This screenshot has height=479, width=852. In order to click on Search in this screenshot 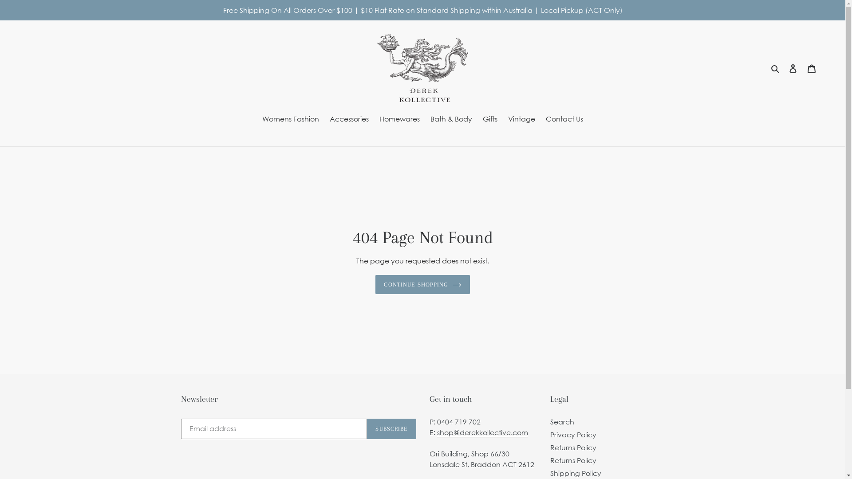, I will do `click(562, 422)`.